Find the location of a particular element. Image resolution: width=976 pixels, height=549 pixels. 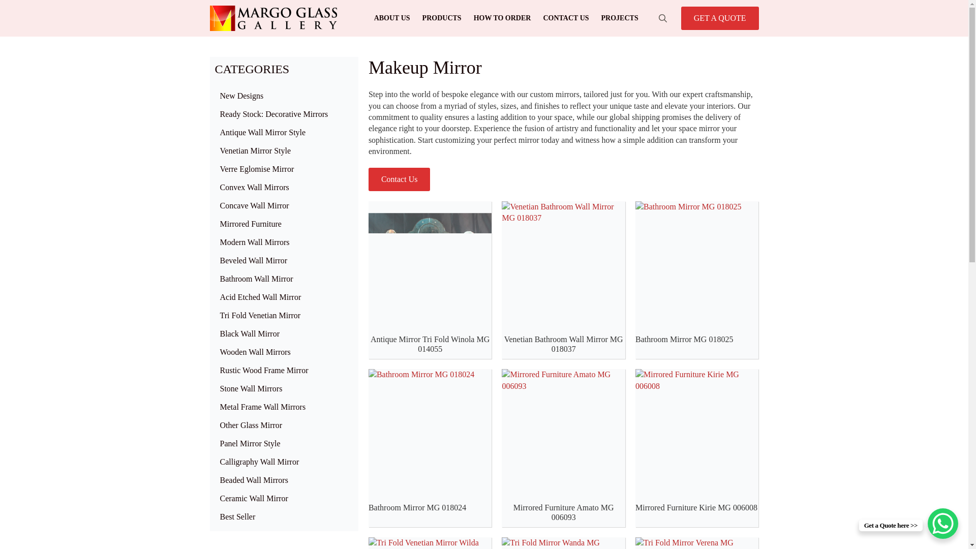

Venetian Bathroom Wall Mirror MG 018037 is located at coordinates (563, 344).